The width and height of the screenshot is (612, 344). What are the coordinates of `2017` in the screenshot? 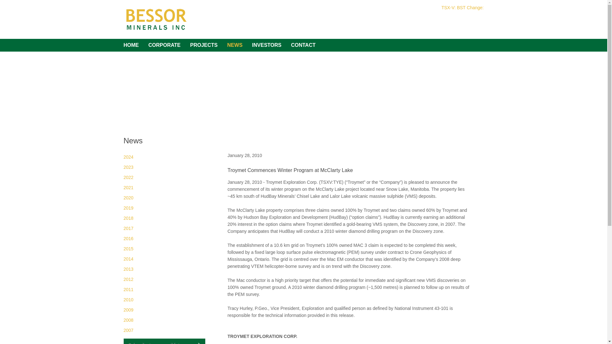 It's located at (128, 228).